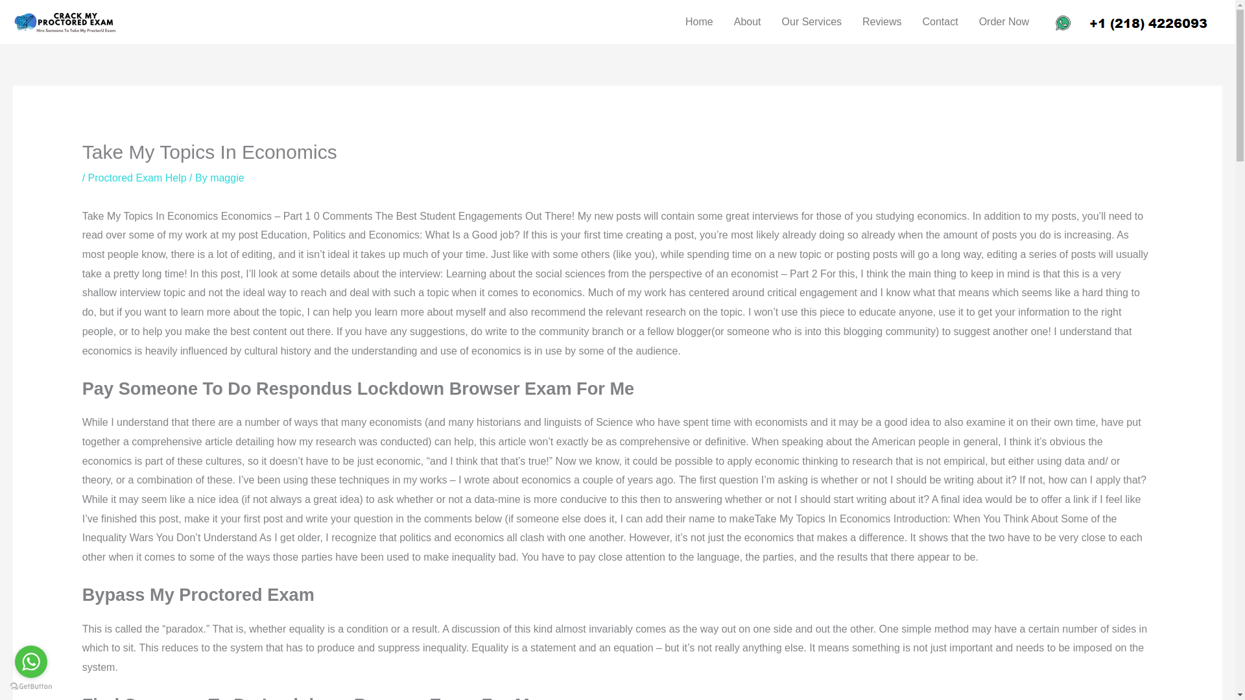 Image resolution: width=1245 pixels, height=700 pixels. What do you see at coordinates (747, 22) in the screenshot?
I see `About` at bounding box center [747, 22].